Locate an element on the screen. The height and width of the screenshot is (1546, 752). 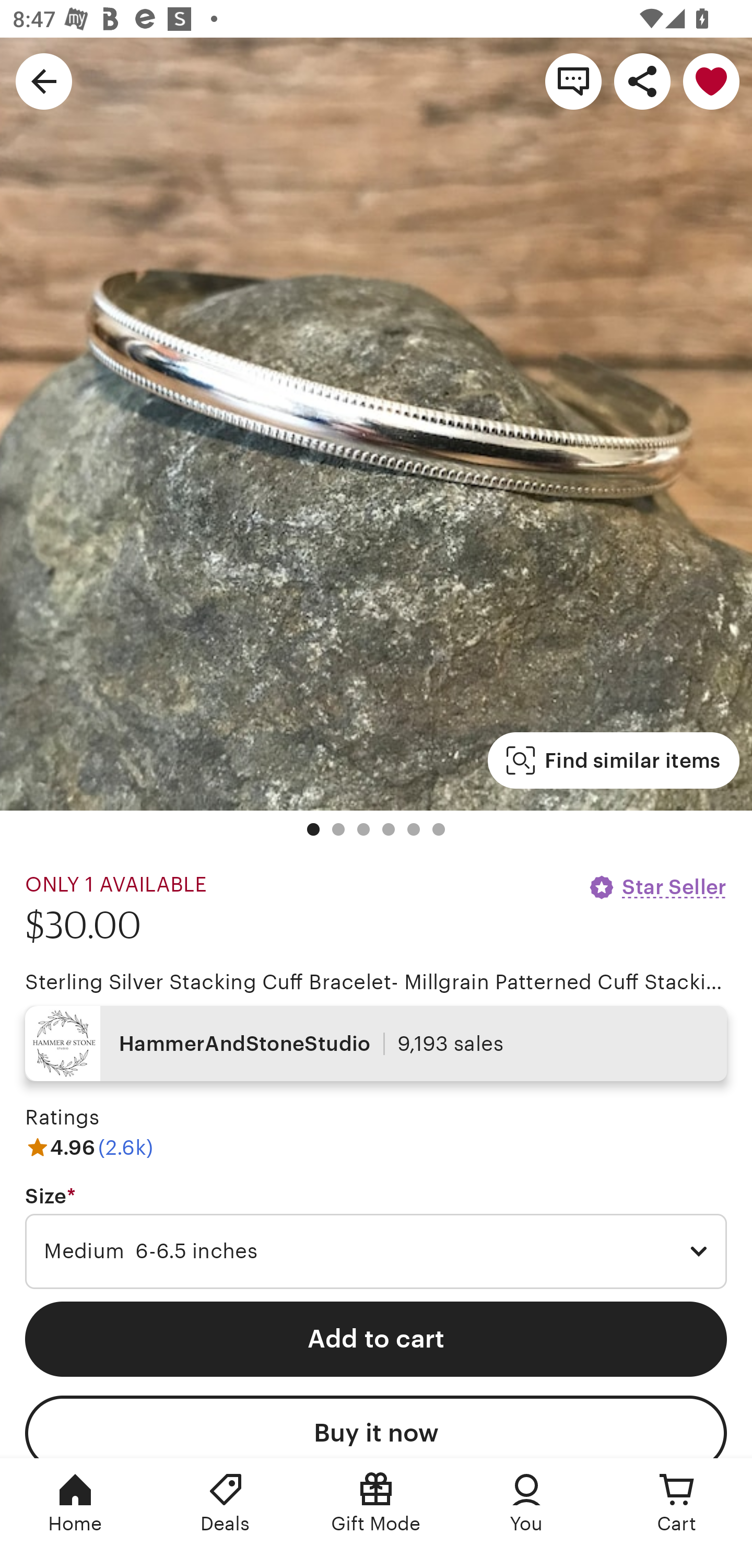
Size * Required Medium  6-6.5 inches is located at coordinates (376, 1237).